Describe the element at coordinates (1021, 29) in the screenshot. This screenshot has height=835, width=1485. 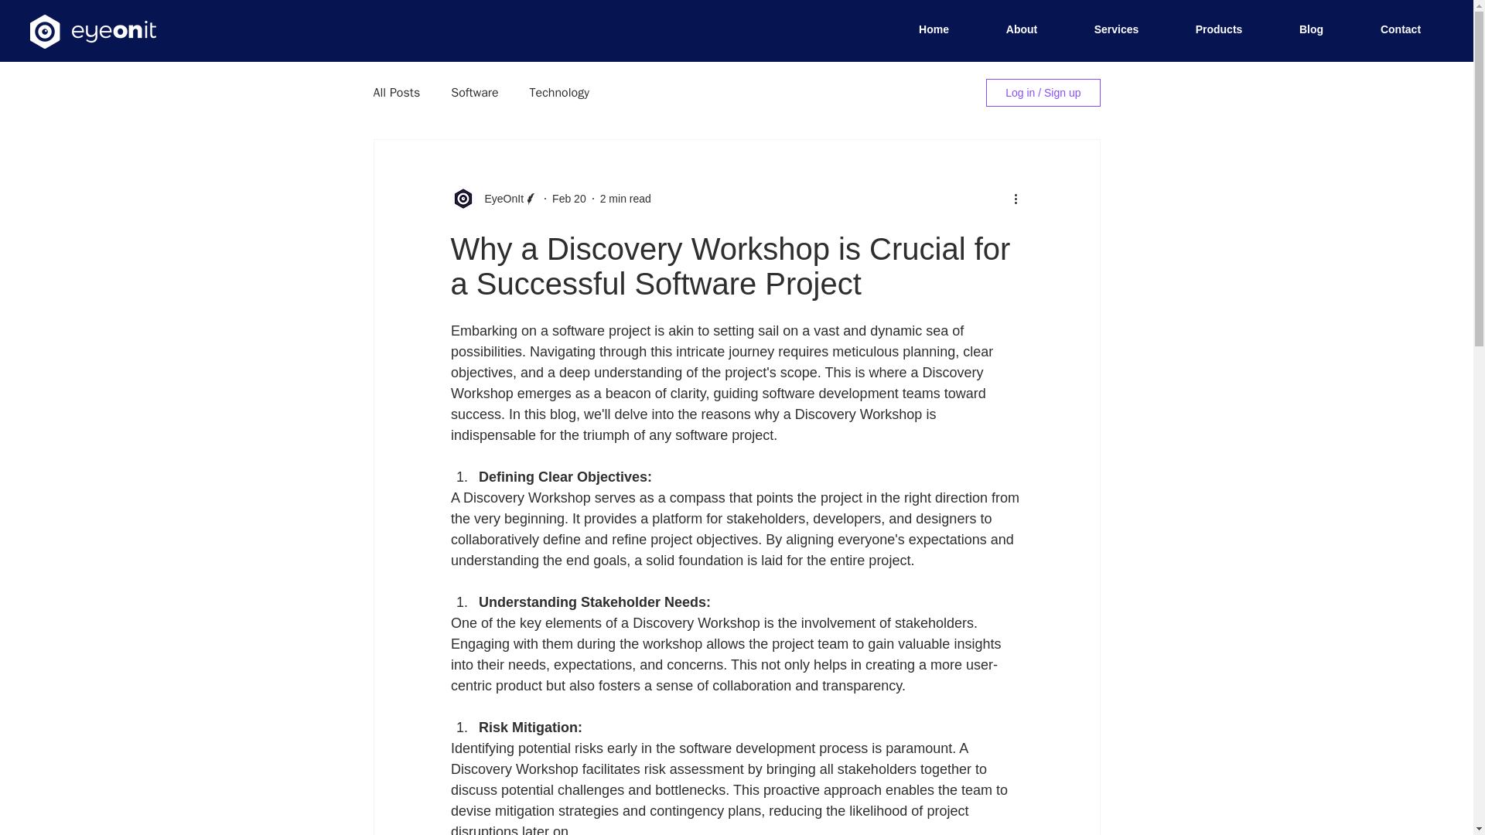
I see `About` at that location.